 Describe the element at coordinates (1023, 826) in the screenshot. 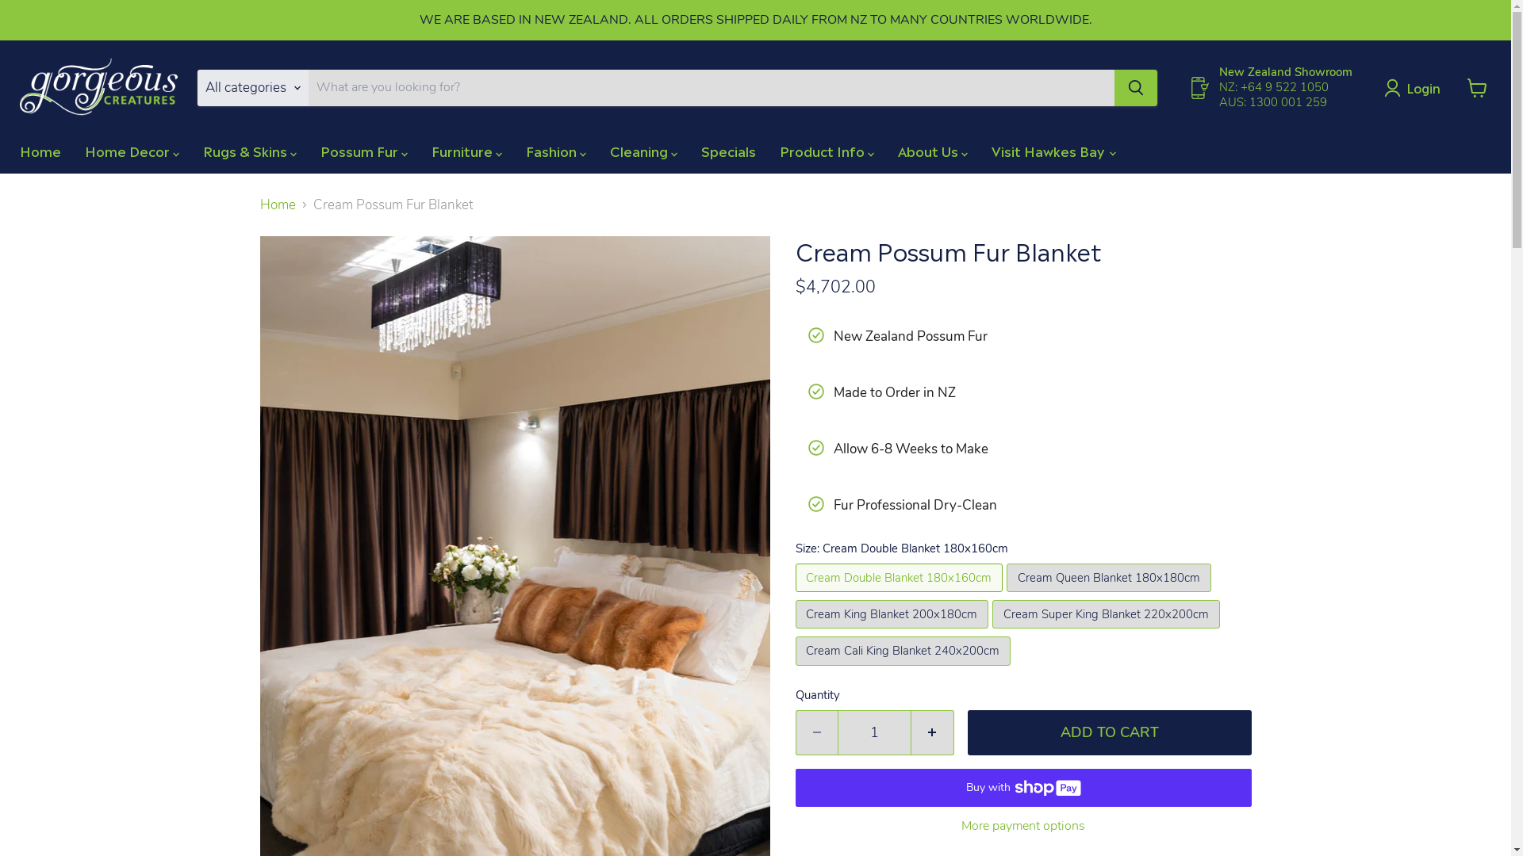

I see `More payment options` at that location.